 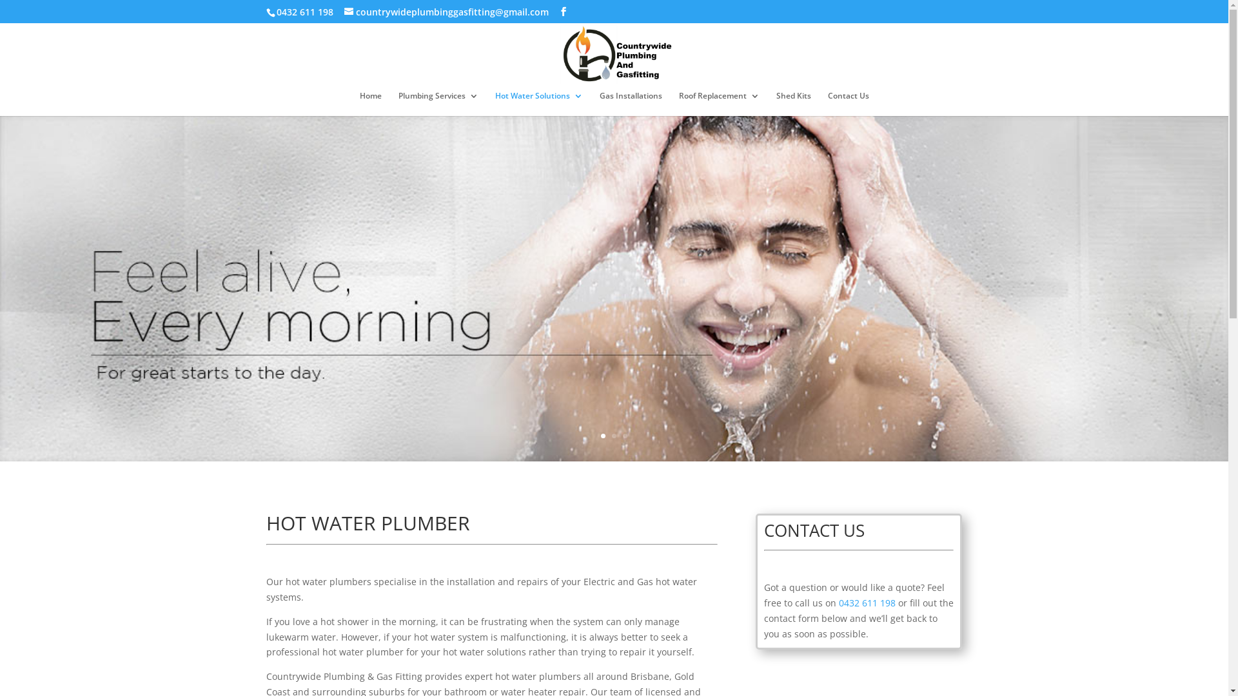 What do you see at coordinates (614, 436) in the screenshot?
I see `2` at bounding box center [614, 436].